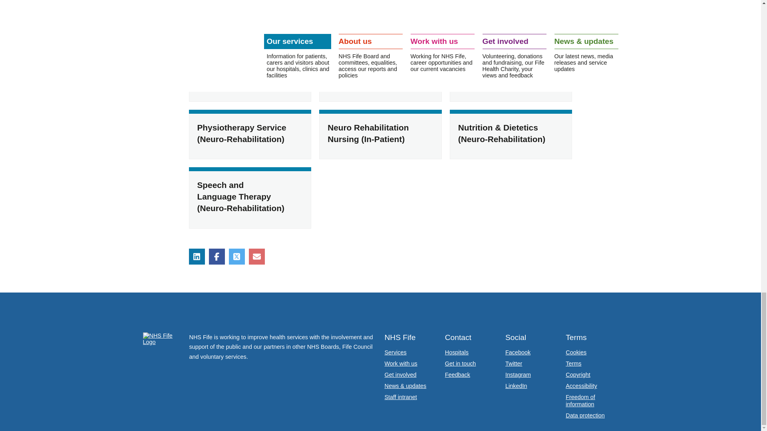 The width and height of the screenshot is (767, 431). Describe the element at coordinates (457, 352) in the screenshot. I see `Hospitals` at that location.